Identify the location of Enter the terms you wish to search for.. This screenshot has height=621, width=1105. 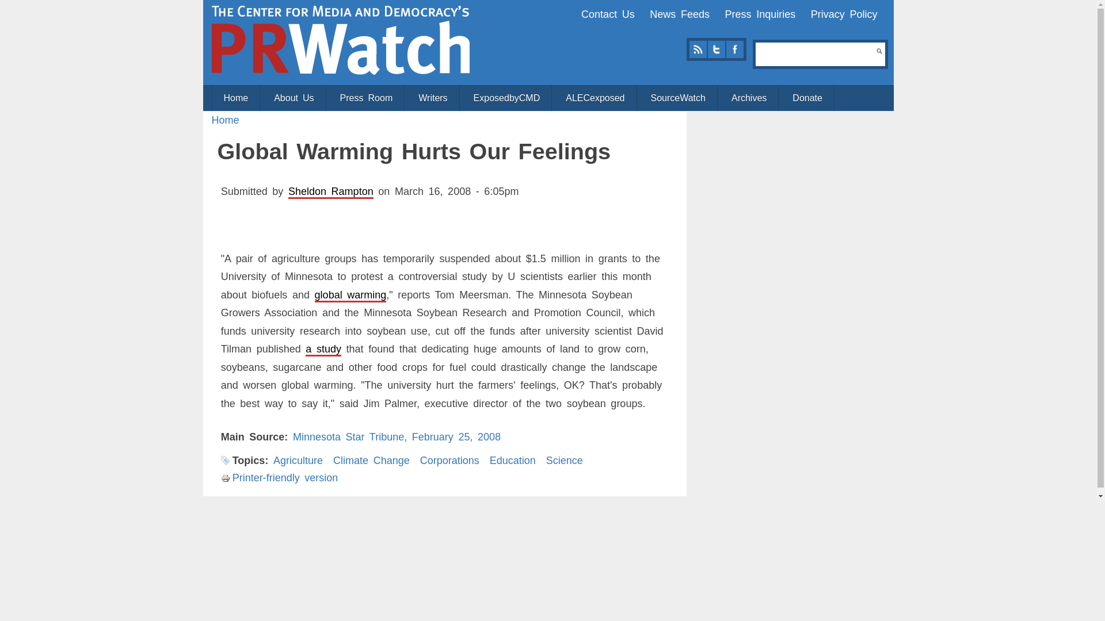
(816, 54).